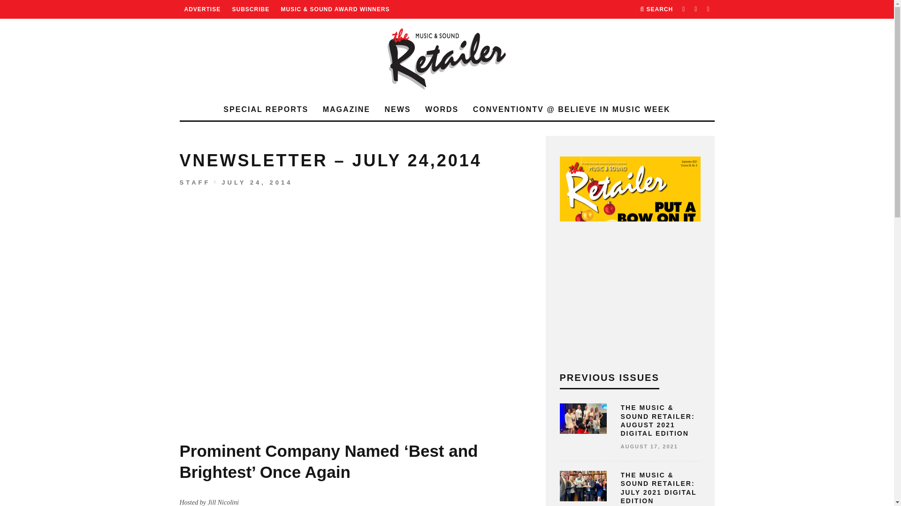  I want to click on Log In, so click(447, 269).